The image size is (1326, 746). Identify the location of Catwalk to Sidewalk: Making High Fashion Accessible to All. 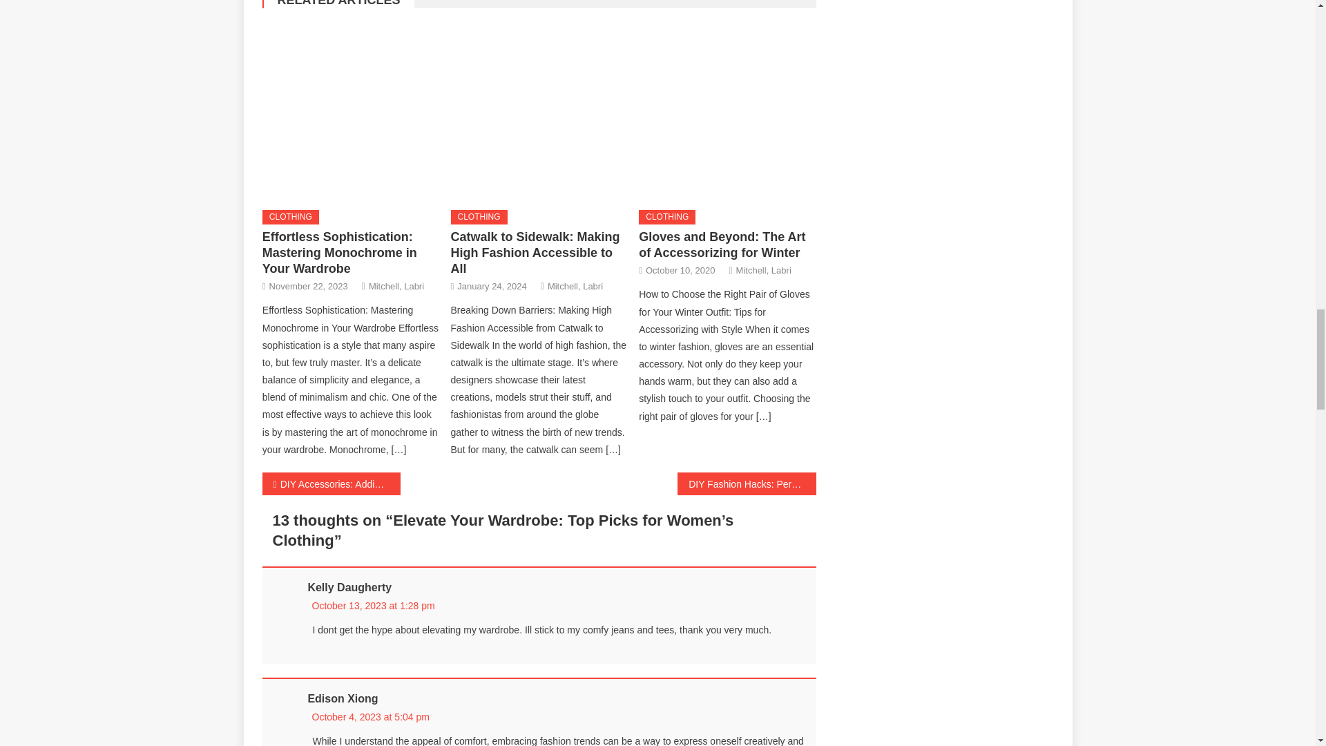
(535, 252).